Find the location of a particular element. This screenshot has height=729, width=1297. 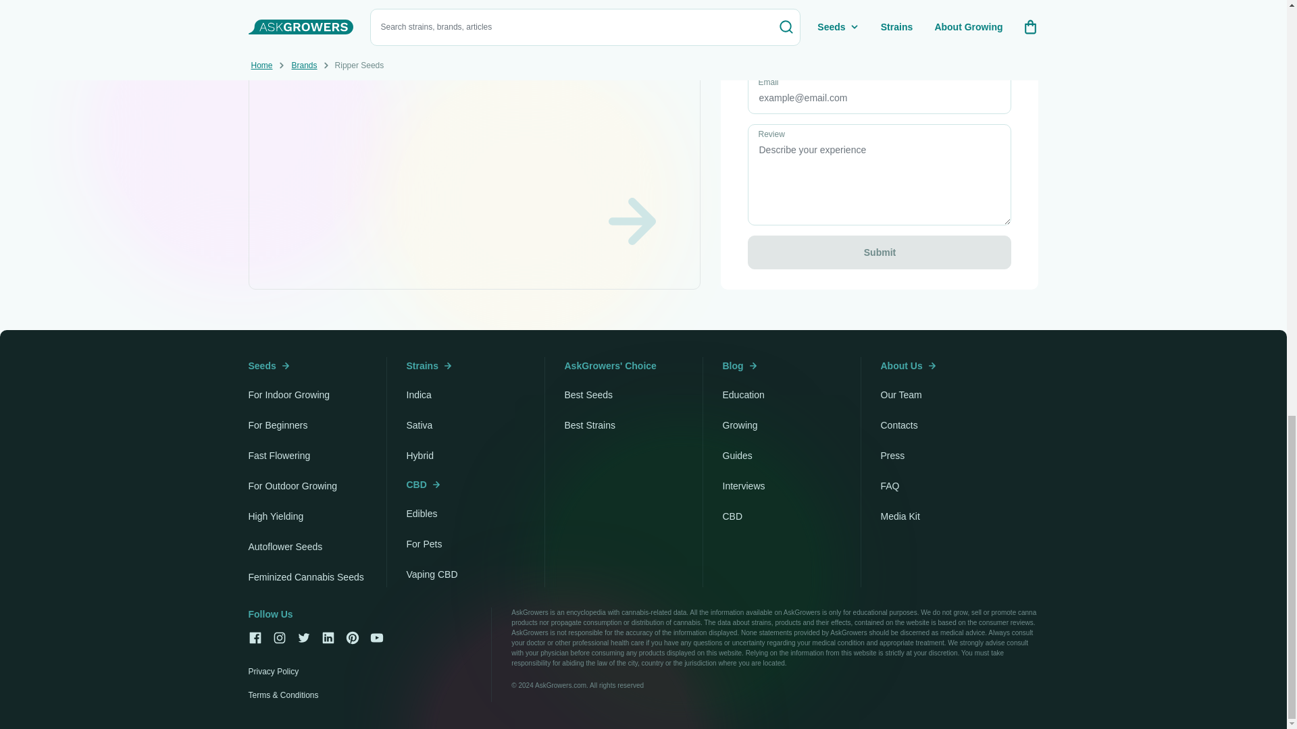

High Yielding is located at coordinates (276, 516).